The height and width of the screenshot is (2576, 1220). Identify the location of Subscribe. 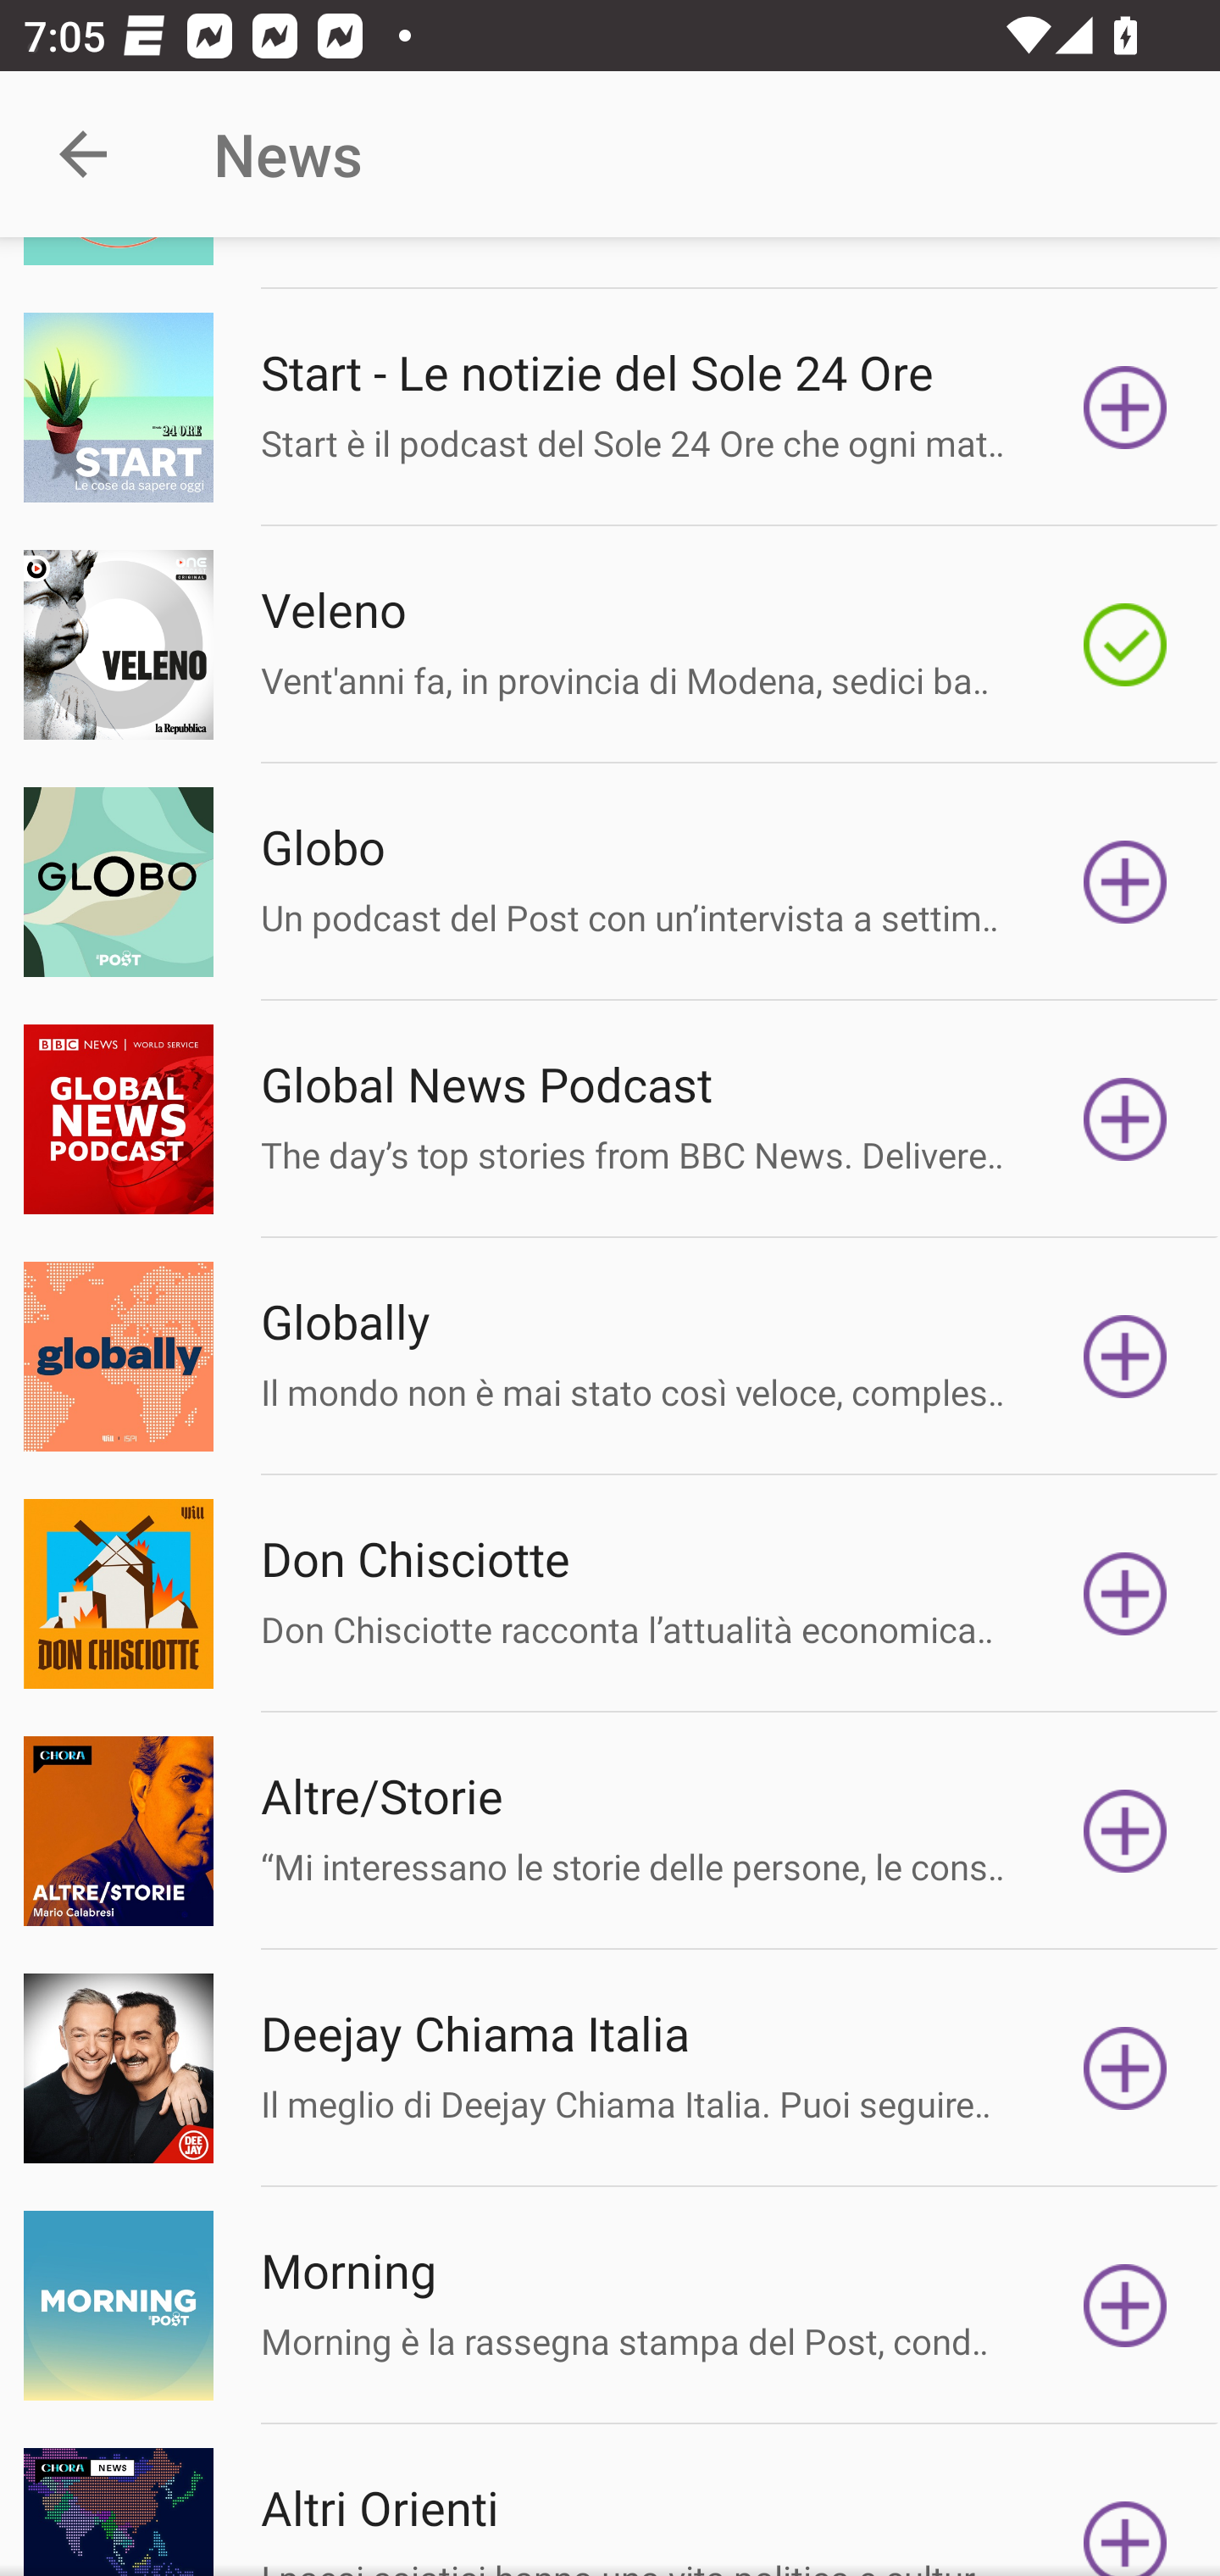
(1125, 1119).